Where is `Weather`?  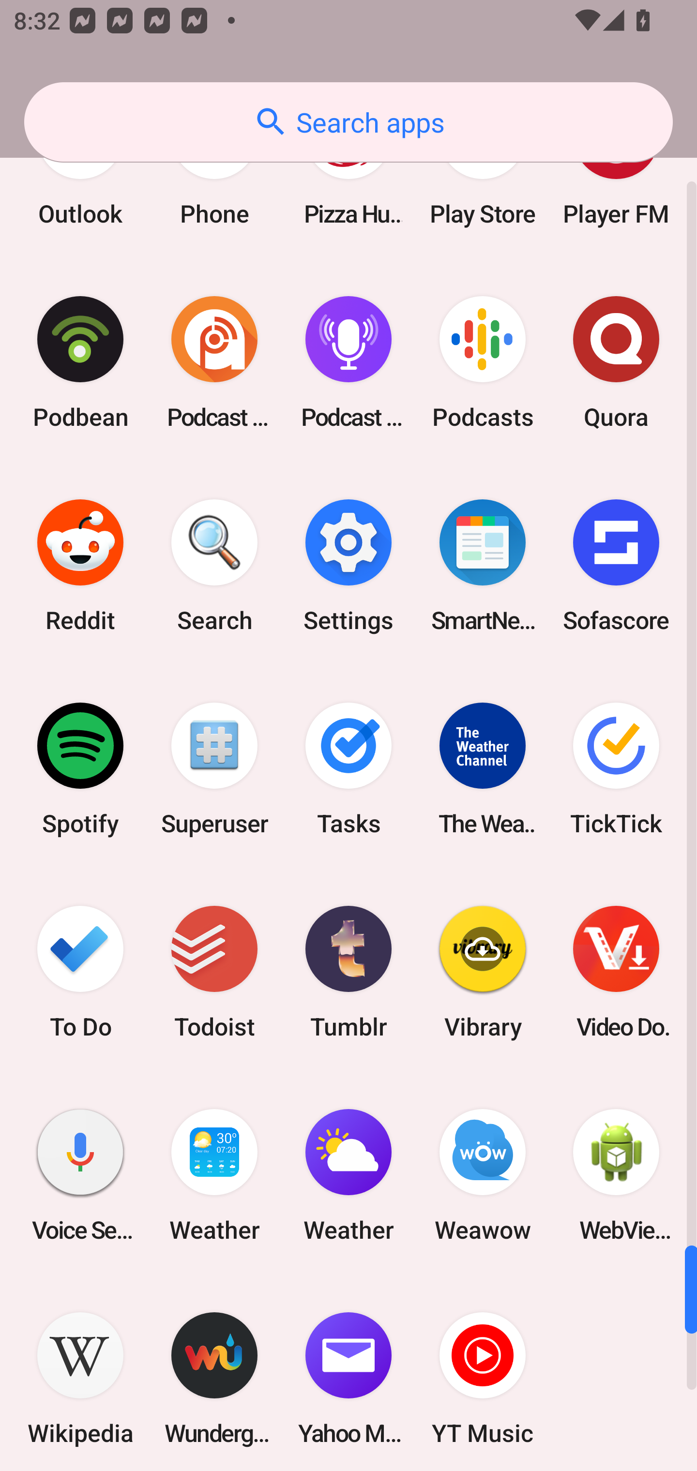 Weather is located at coordinates (348, 1175).